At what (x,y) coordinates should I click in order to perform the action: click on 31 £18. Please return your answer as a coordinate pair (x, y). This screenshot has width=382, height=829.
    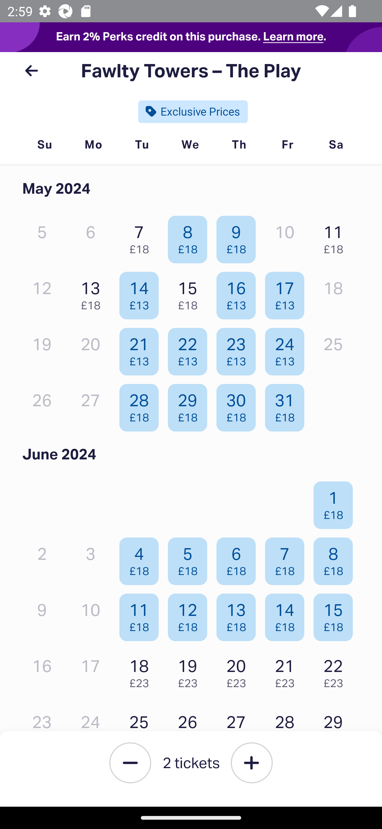
    Looking at the image, I should click on (287, 405).